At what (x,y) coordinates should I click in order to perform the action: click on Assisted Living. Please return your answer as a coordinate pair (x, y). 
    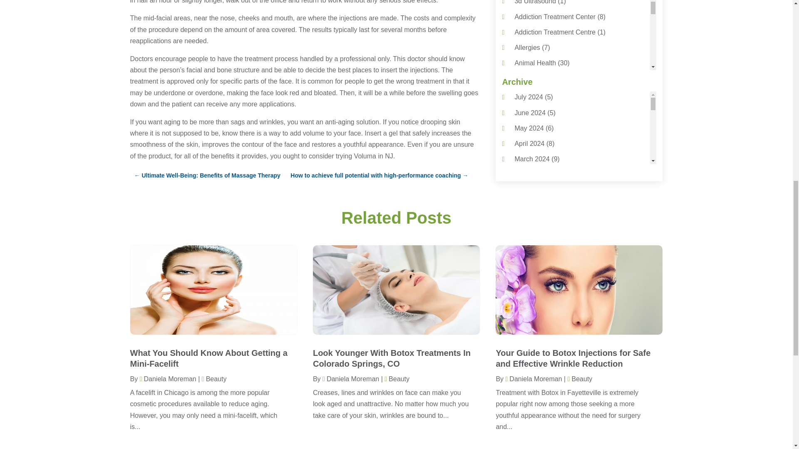
    Looking at the image, I should click on (536, 94).